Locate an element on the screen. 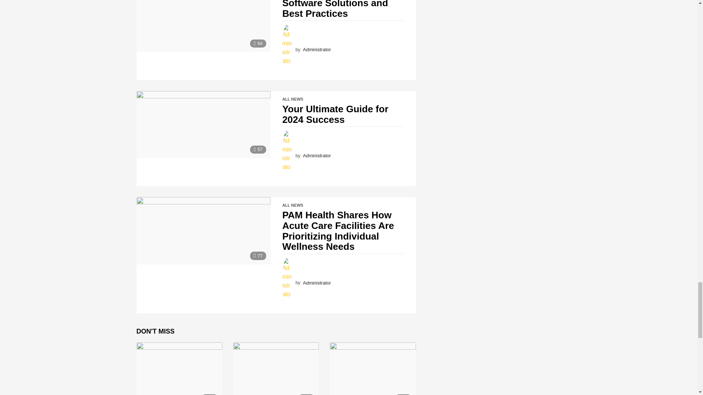 The width and height of the screenshot is (703, 395). Software Solutions and Best Practices is located at coordinates (203, 26).